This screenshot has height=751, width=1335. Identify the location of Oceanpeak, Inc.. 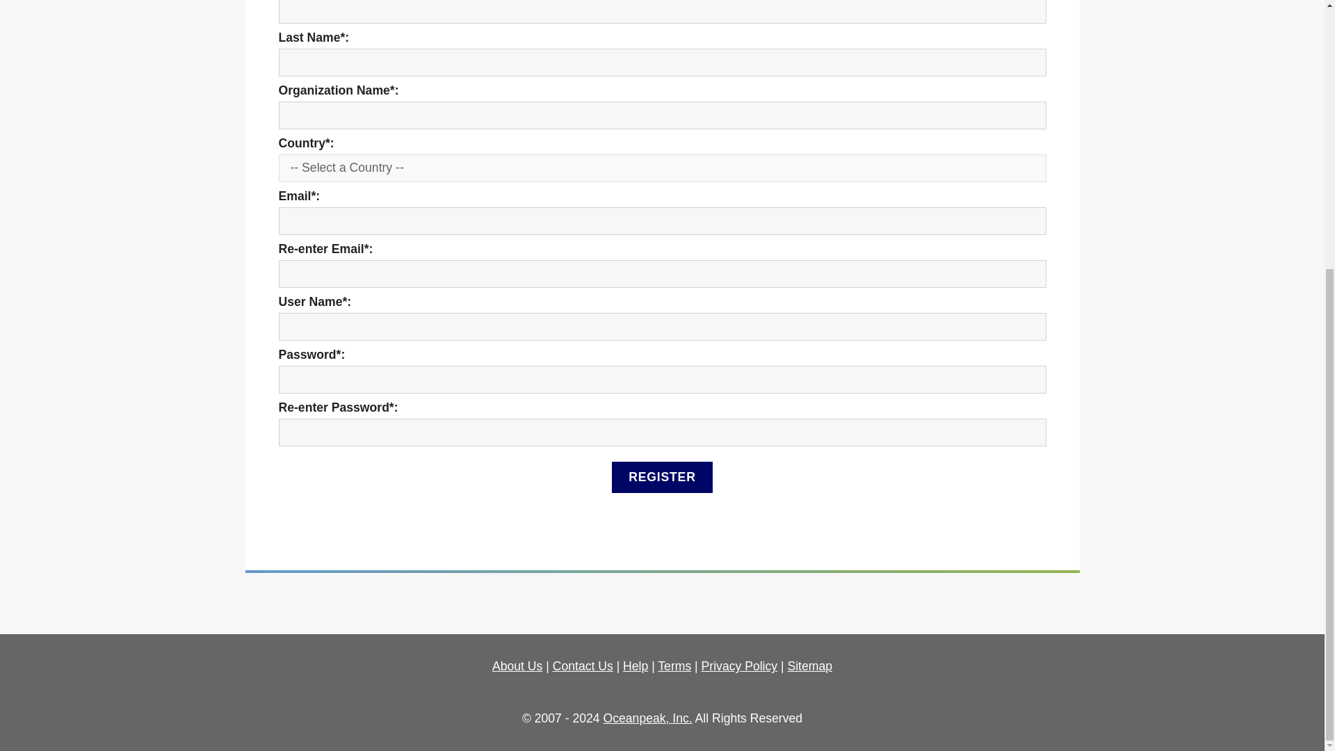
(648, 718).